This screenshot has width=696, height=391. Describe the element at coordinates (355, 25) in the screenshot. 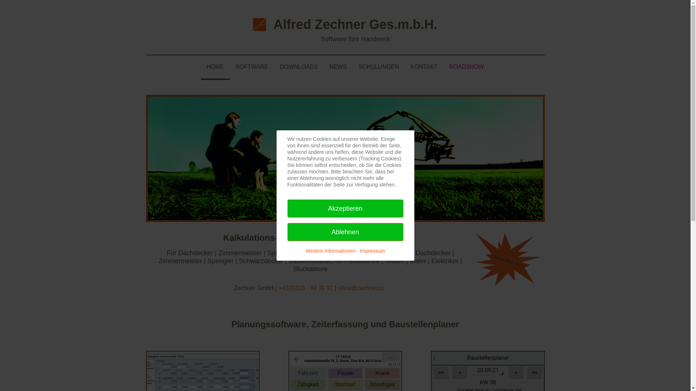

I see `Alfred Zechner Ges.m.b.H.` at that location.